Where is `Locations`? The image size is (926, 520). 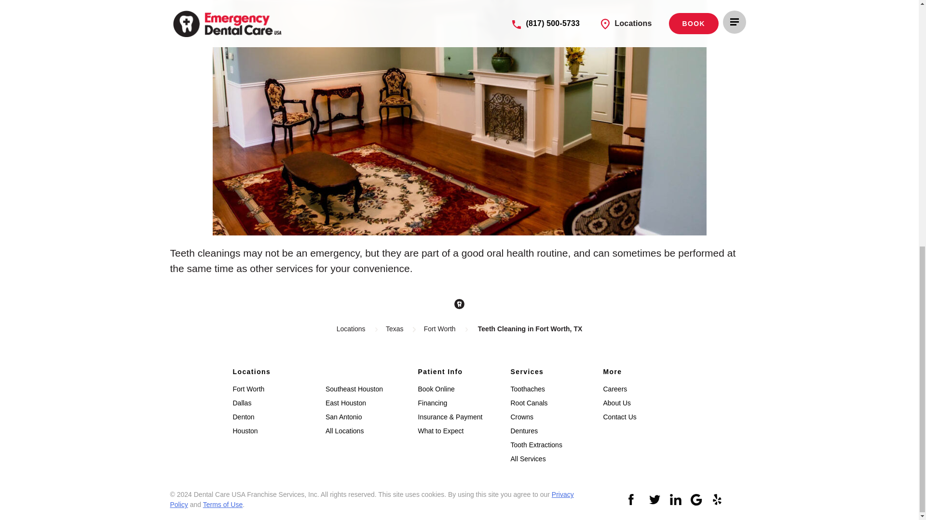 Locations is located at coordinates (351, 329).